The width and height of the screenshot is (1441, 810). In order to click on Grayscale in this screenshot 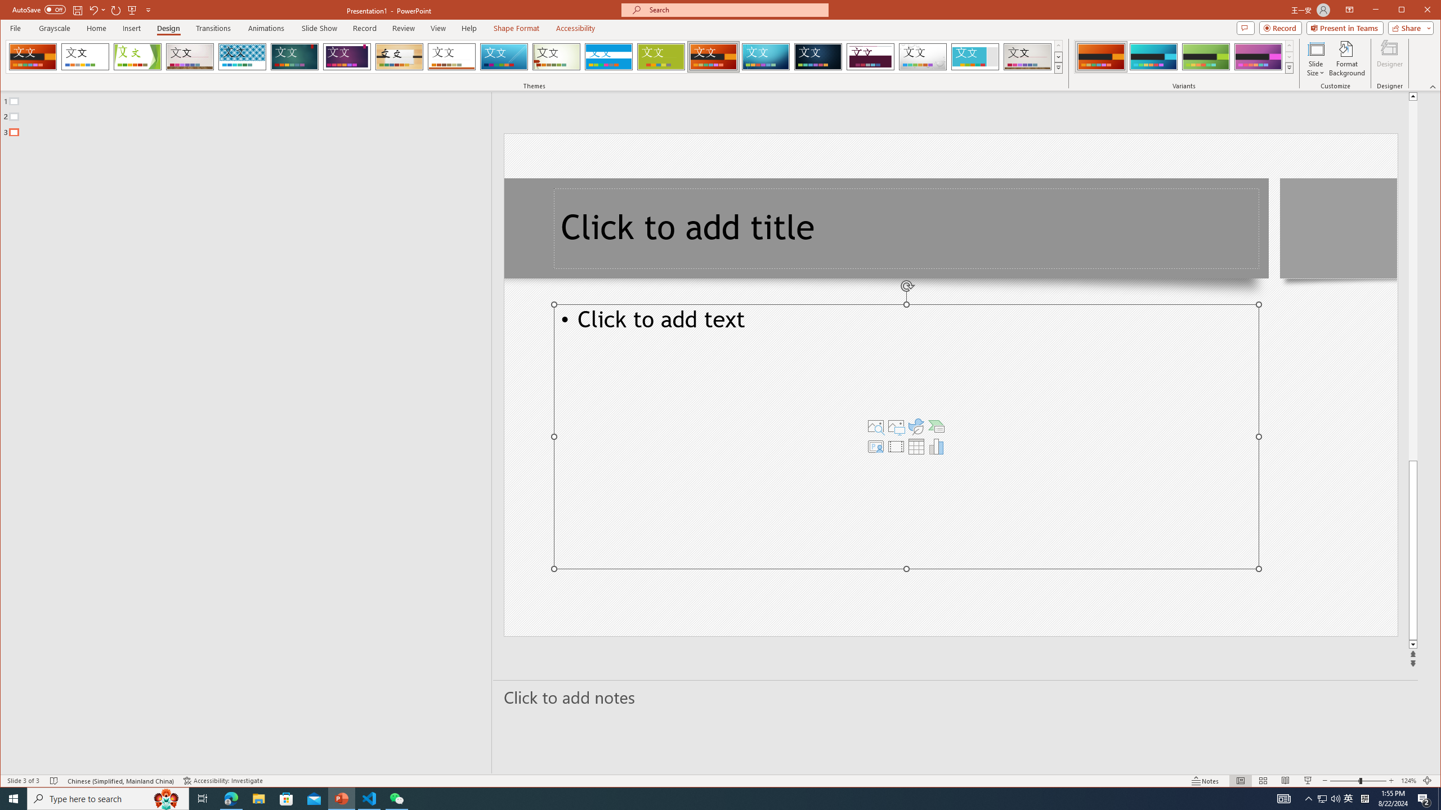, I will do `click(55, 28)`.